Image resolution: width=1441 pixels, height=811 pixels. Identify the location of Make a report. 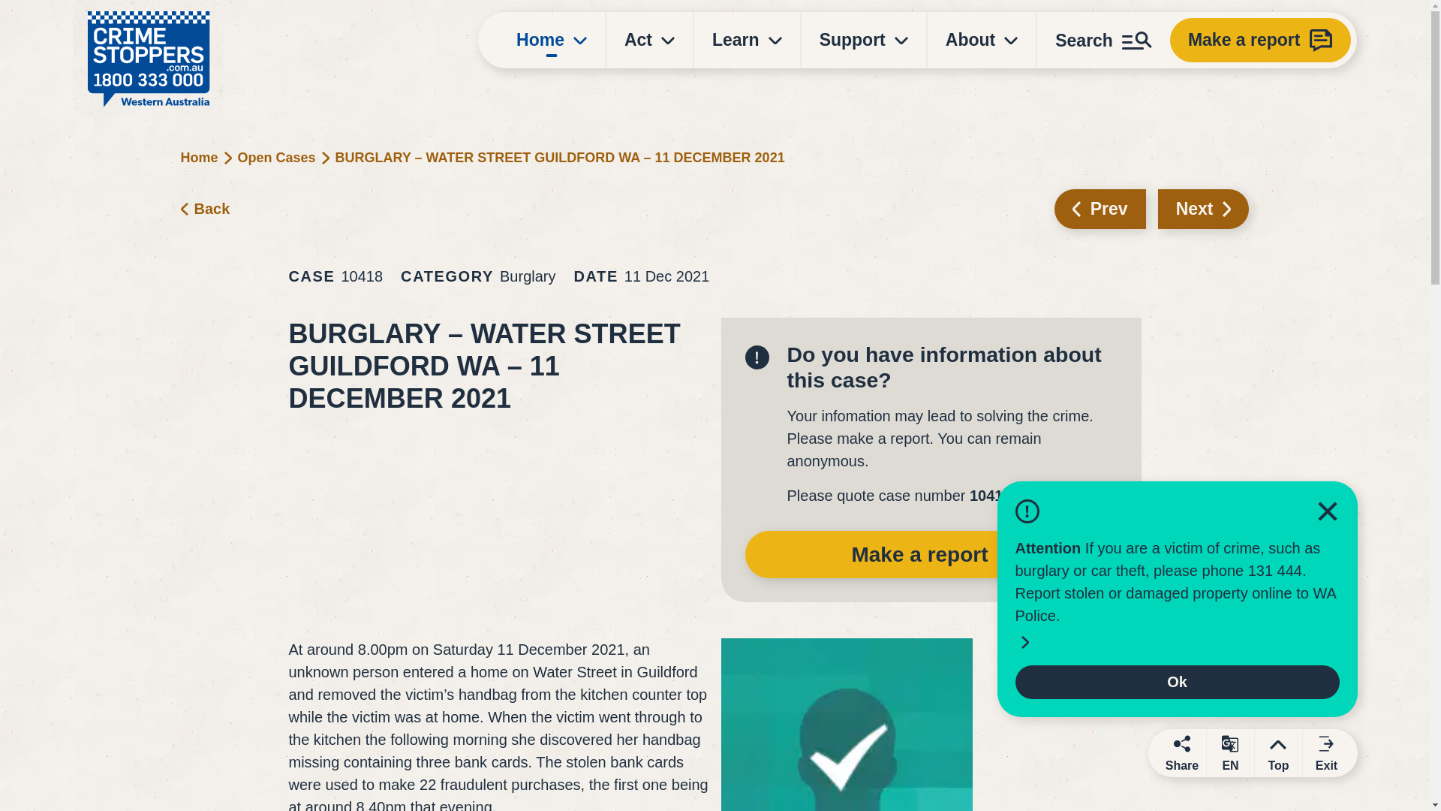
(1261, 40).